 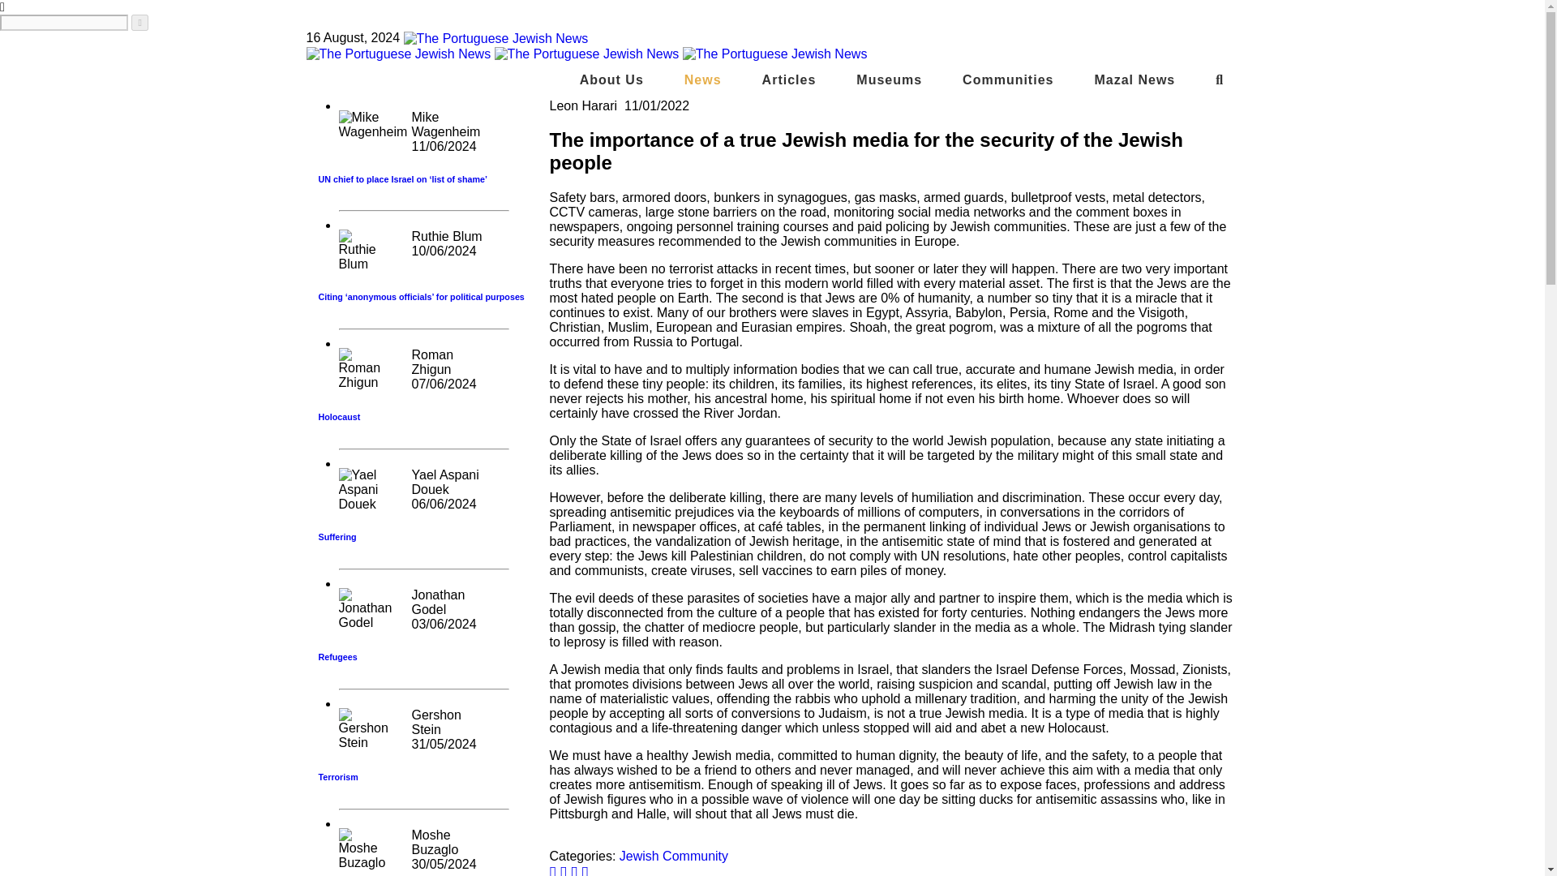 I want to click on Yael Aspani Douek, so click(x=446, y=482).